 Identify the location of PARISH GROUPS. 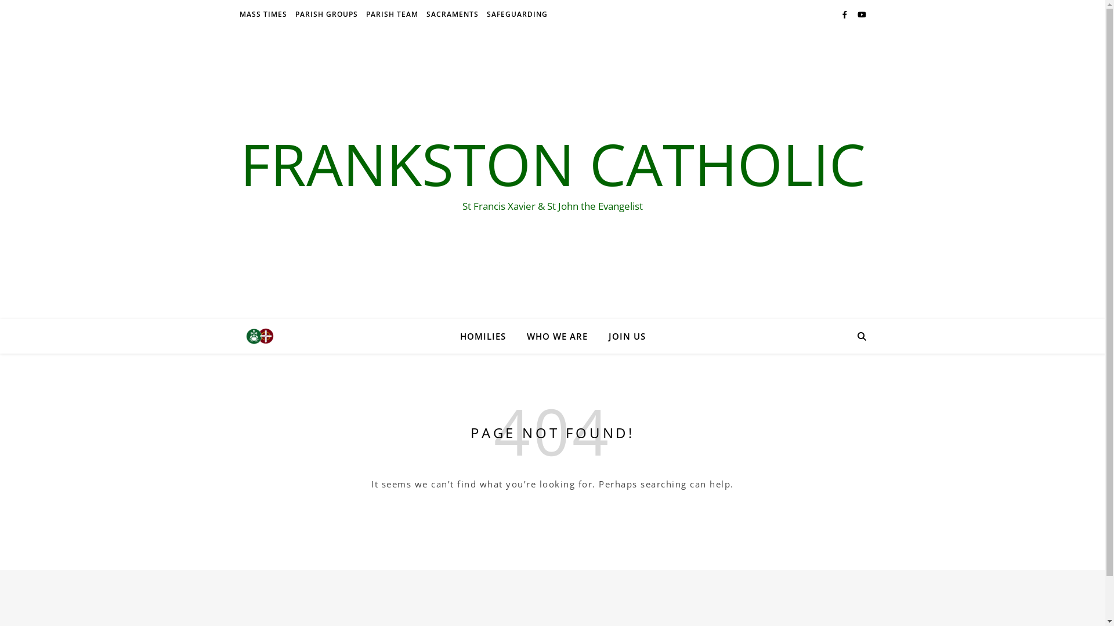
(327, 14).